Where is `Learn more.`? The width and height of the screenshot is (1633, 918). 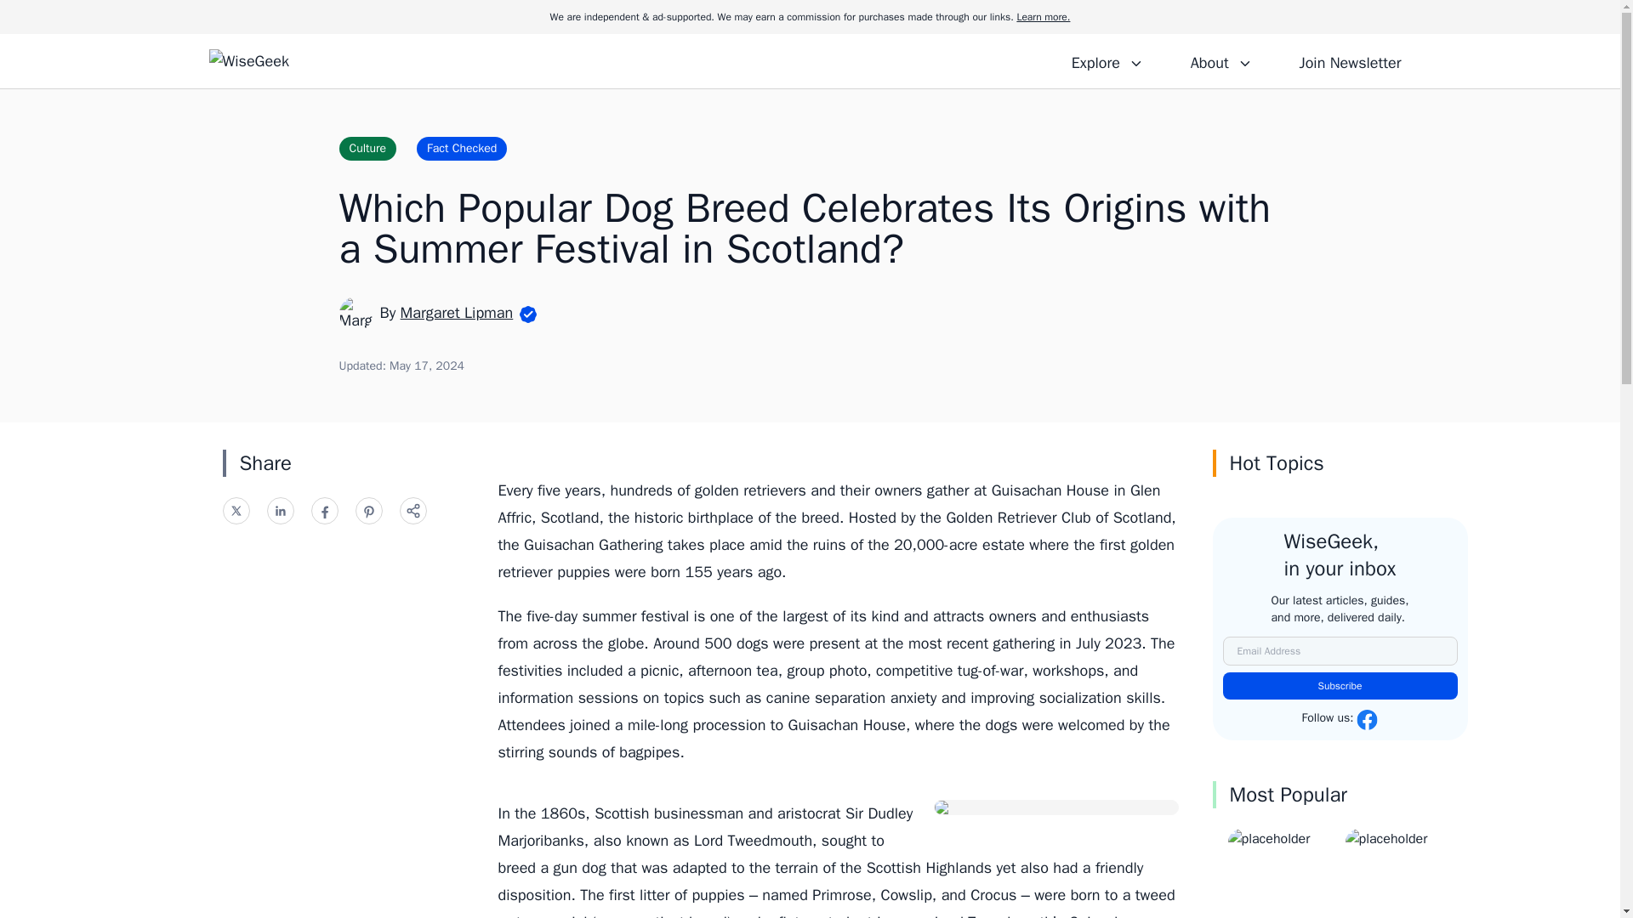
Learn more. is located at coordinates (1043, 17).